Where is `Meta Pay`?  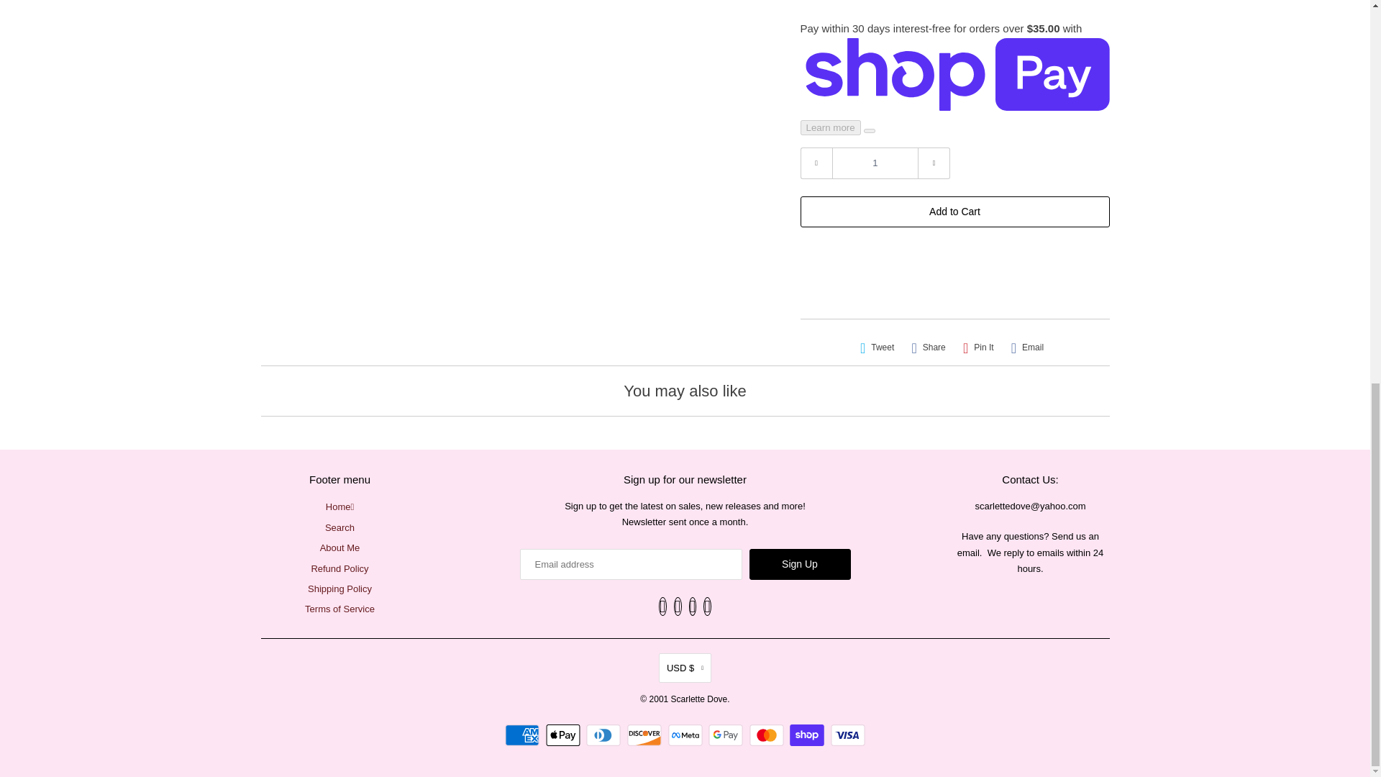
Meta Pay is located at coordinates (686, 735).